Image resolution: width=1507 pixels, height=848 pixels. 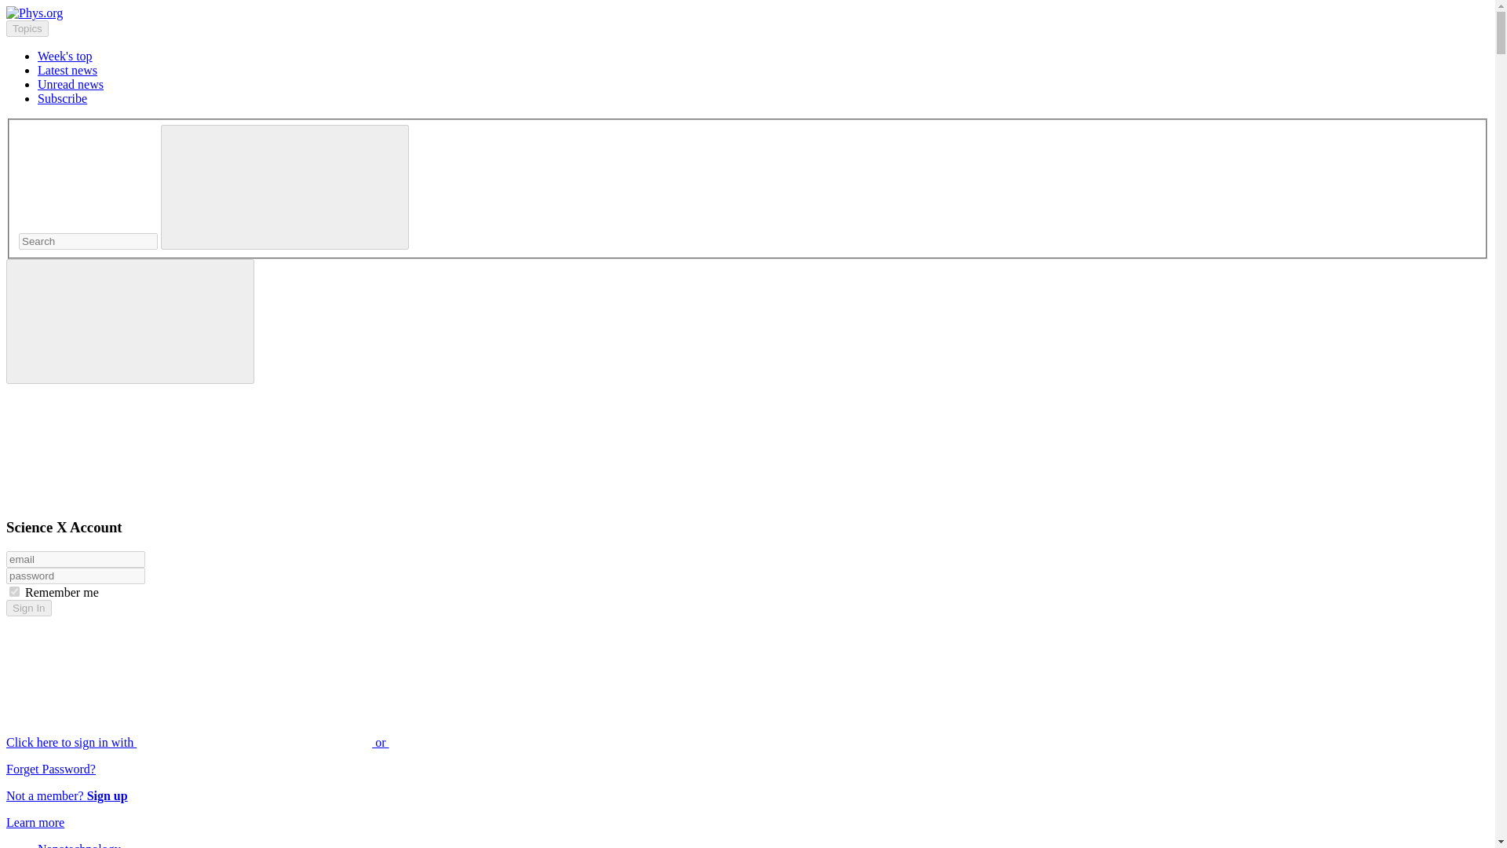 What do you see at coordinates (14, 592) in the screenshot?
I see `on` at bounding box center [14, 592].